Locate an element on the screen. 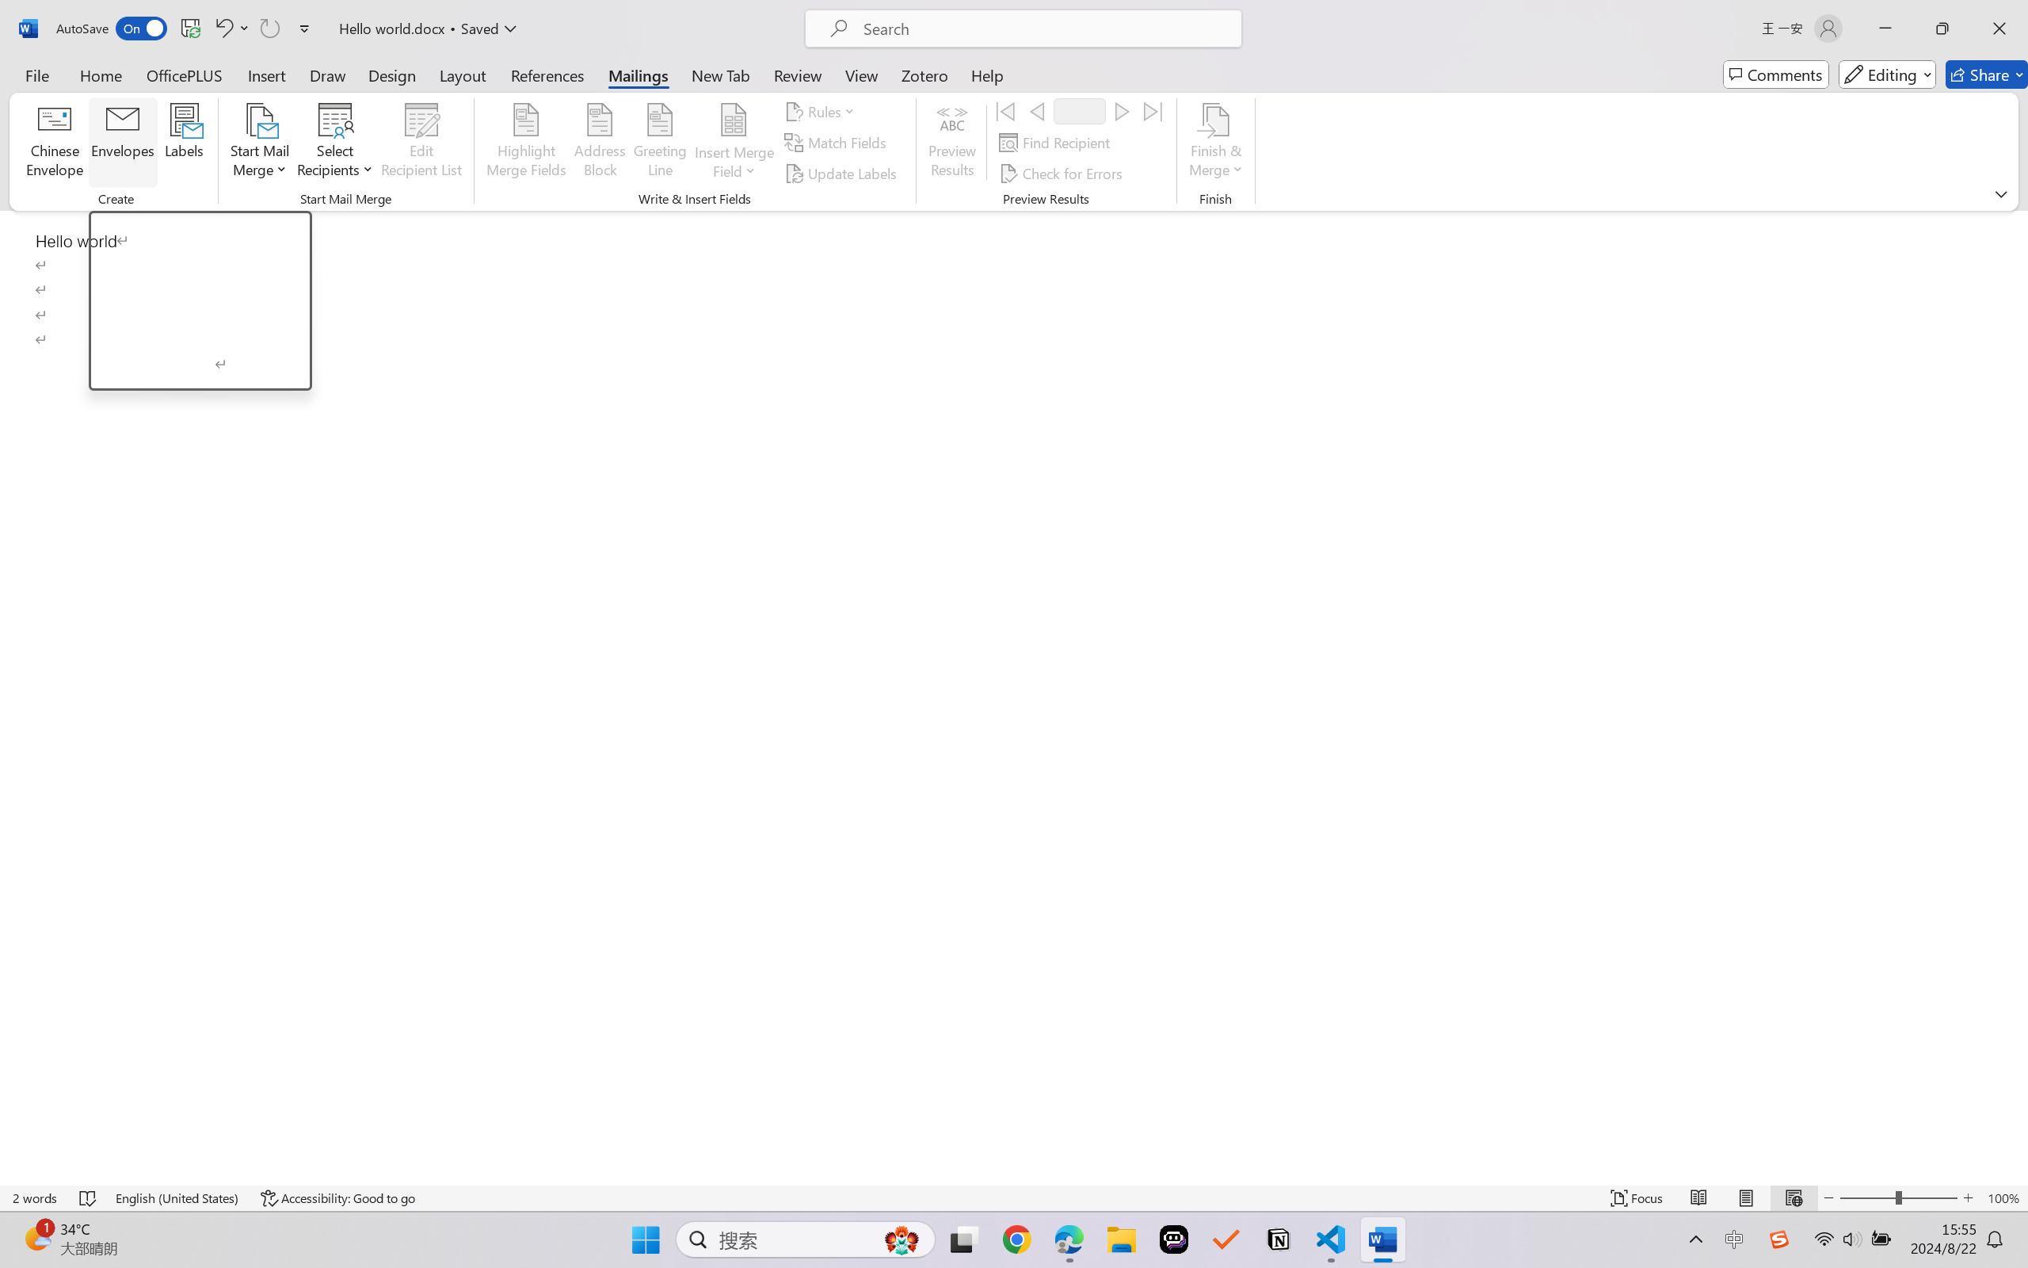 The height and width of the screenshot is (1268, 2028). Match Fields... is located at coordinates (837, 143).